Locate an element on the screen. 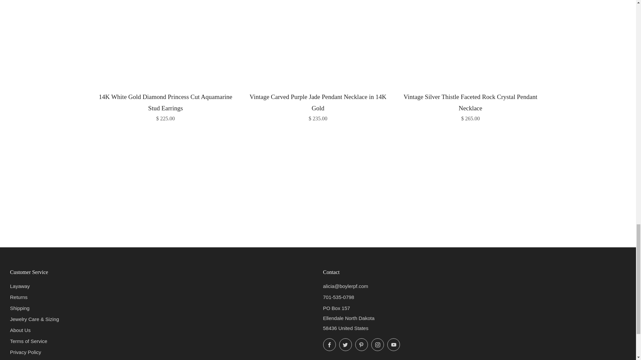  14K White Gold Diamond Princess Cut Aquamarine Stud Earrings is located at coordinates (166, 106).